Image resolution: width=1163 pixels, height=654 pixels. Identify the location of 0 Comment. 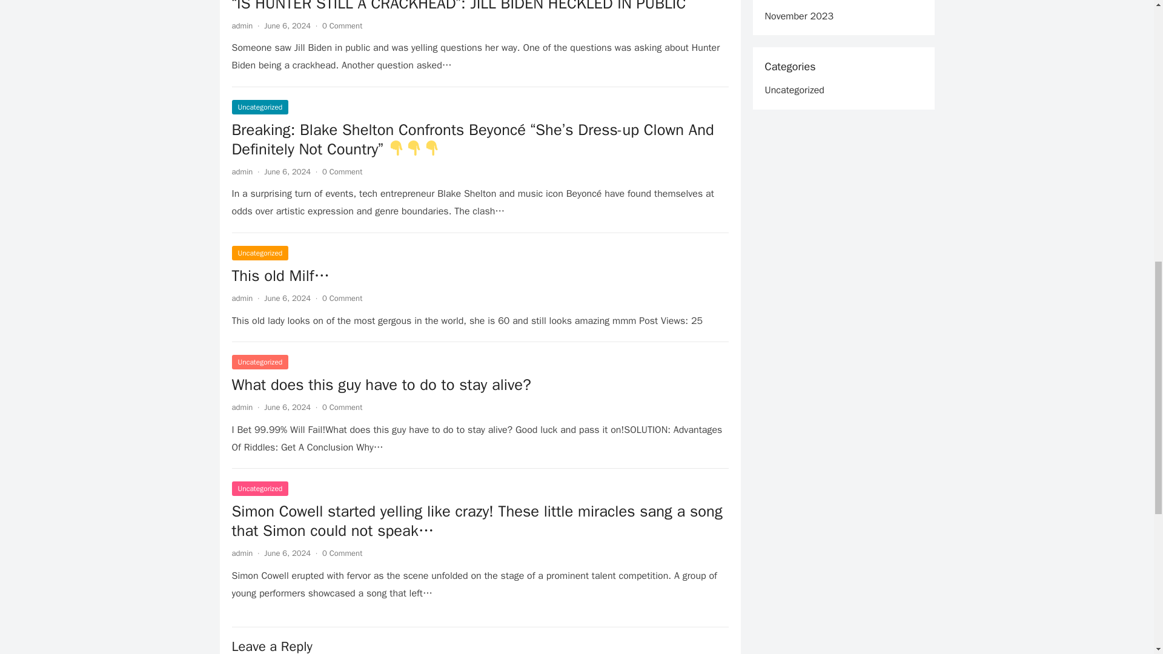
(342, 25).